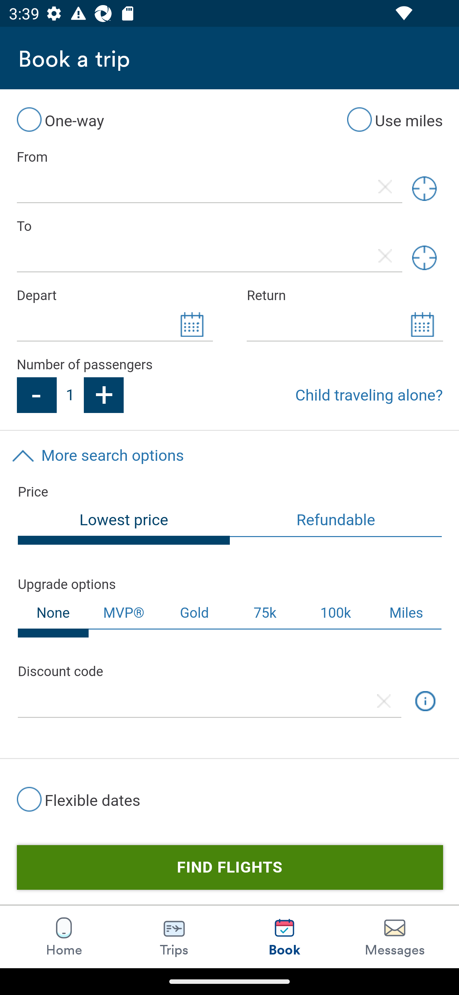 Image resolution: width=459 pixels, height=995 pixels. What do you see at coordinates (124, 613) in the screenshot?
I see `MVP®` at bounding box center [124, 613].